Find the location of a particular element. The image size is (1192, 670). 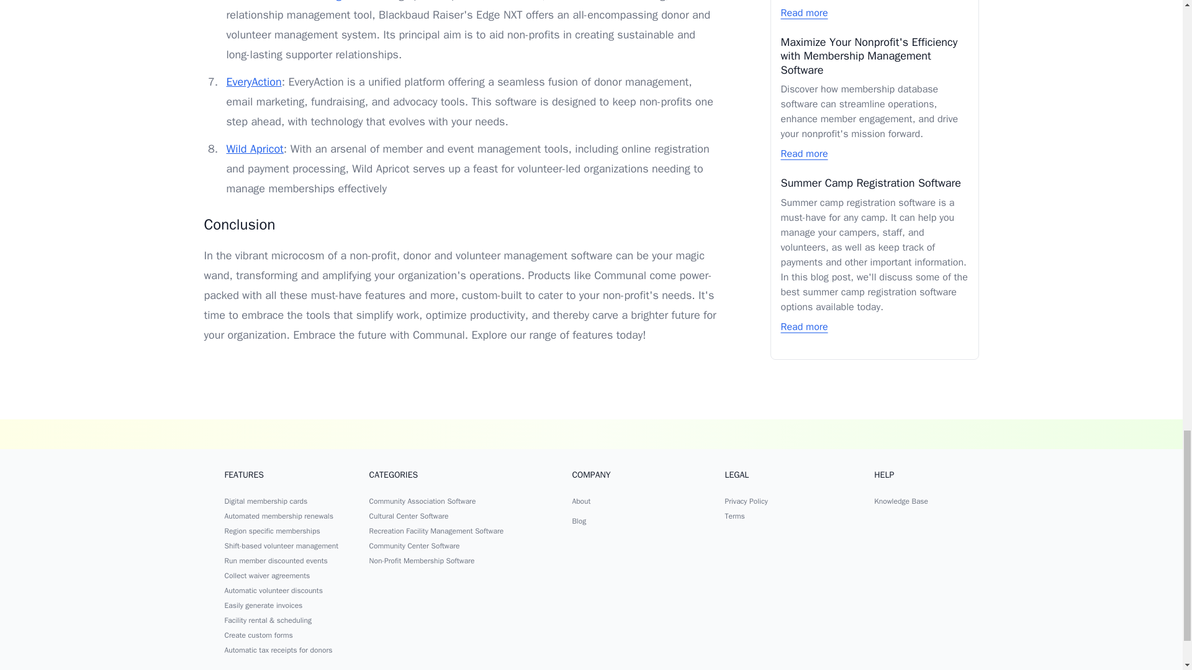

Knowledge Base is located at coordinates (901, 501).